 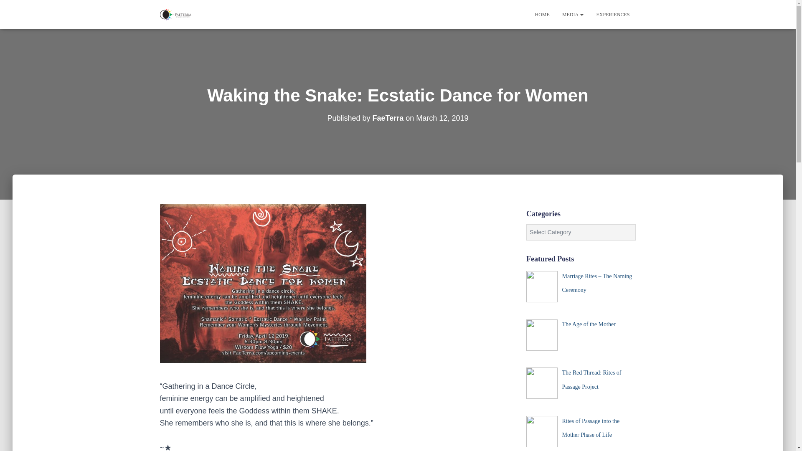 What do you see at coordinates (588, 324) in the screenshot?
I see `The Age of the Mother` at bounding box center [588, 324].